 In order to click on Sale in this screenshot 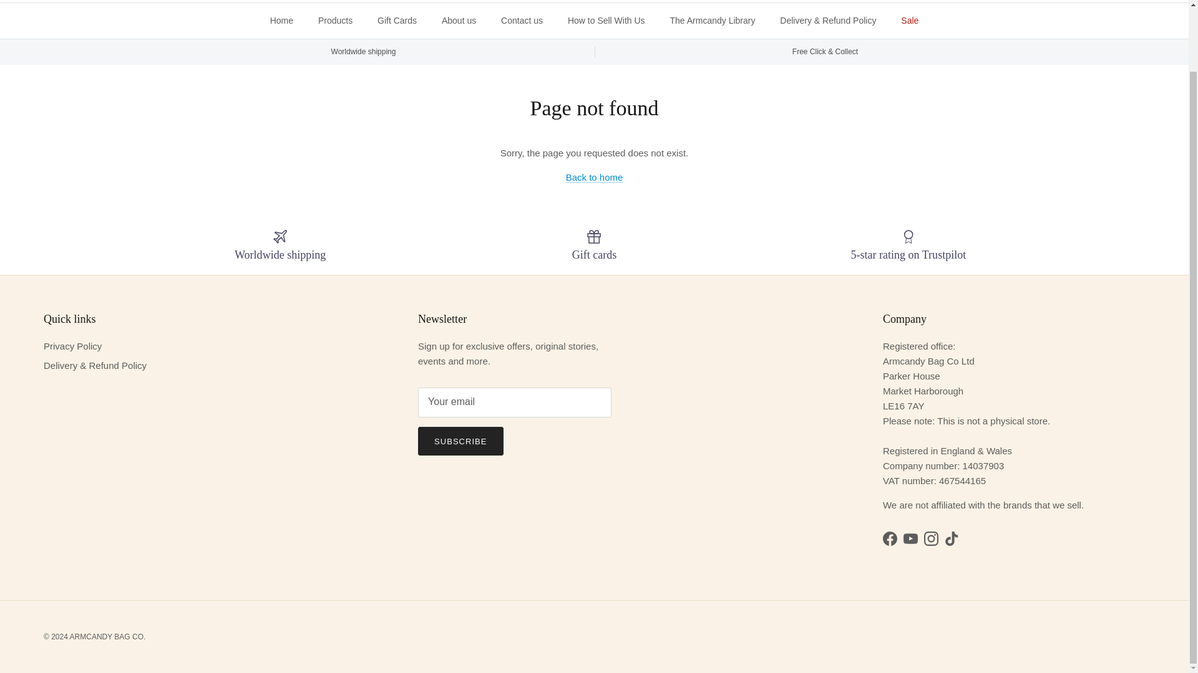, I will do `click(910, 21)`.